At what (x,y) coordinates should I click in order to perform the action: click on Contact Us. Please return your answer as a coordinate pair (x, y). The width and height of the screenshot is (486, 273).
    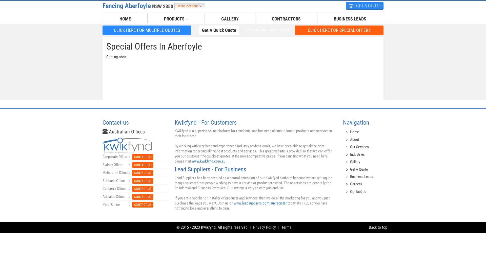
    Looking at the image, I should click on (358, 192).